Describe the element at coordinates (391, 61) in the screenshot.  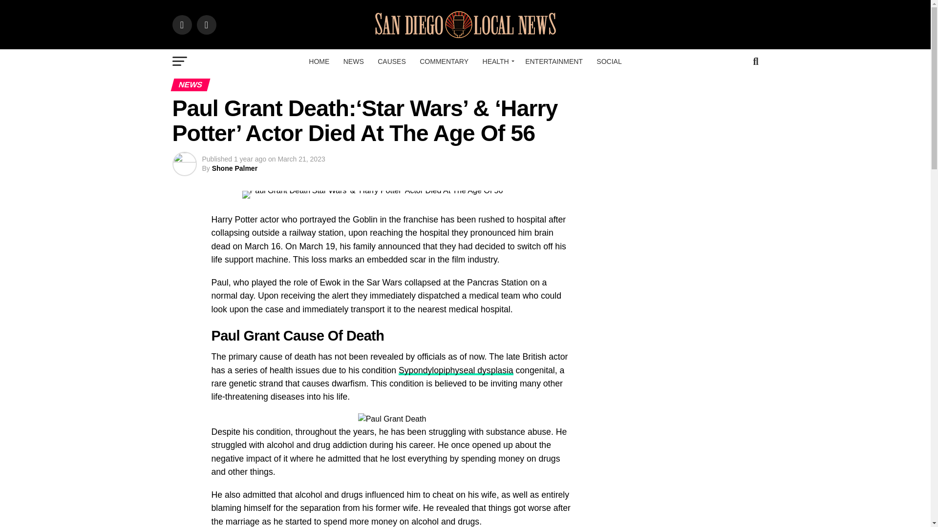
I see `CAUSES` at that location.